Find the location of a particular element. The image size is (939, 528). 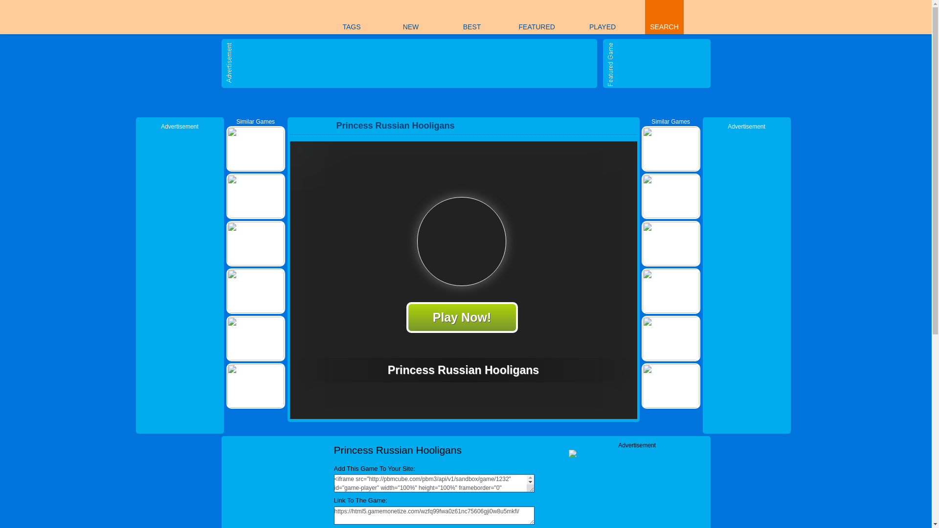

Dinosaurs Jurassic Survival World is located at coordinates (351, 103).